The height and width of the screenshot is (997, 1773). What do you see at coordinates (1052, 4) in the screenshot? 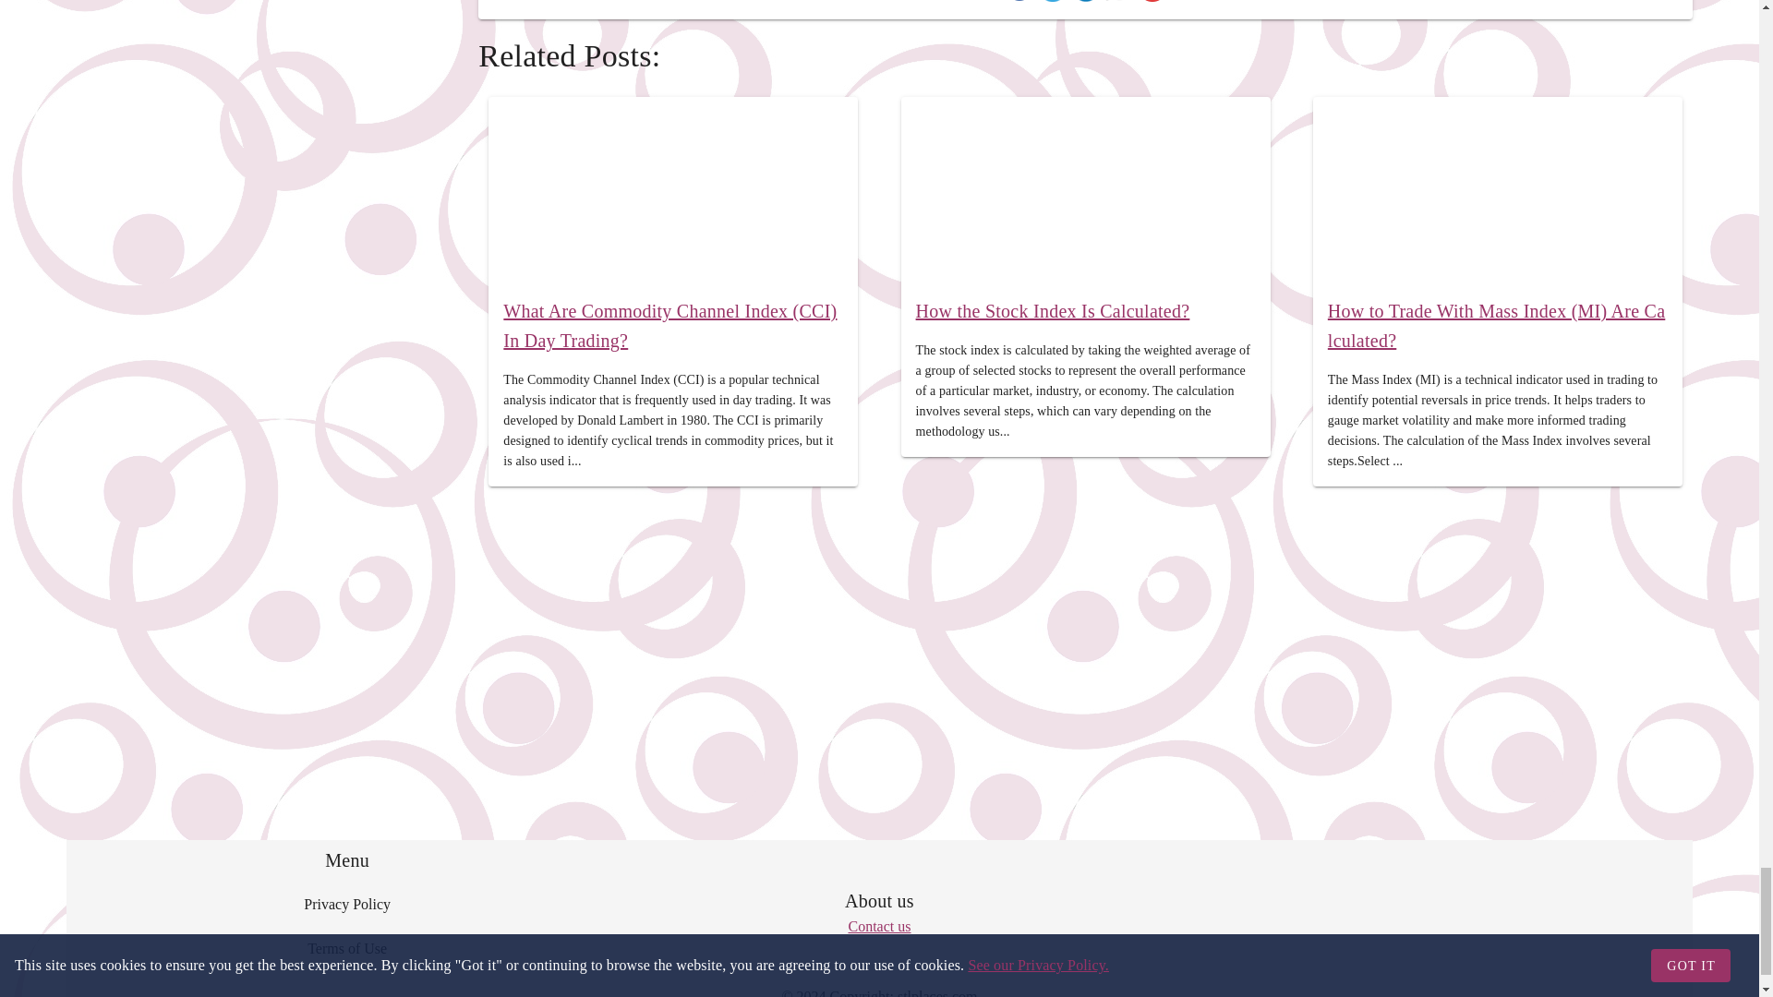
I see `Twitter` at bounding box center [1052, 4].